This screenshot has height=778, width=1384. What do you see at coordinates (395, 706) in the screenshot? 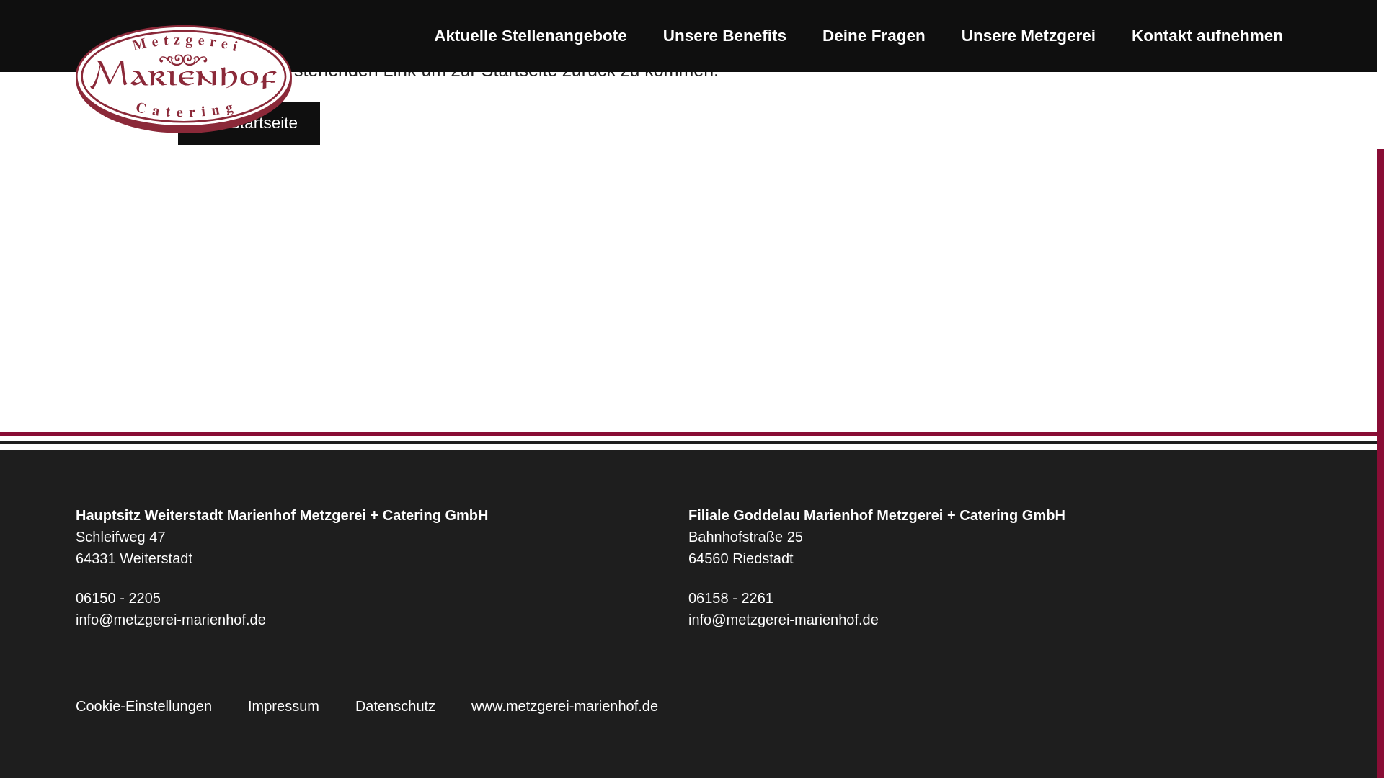
I see `Datenschutz` at bounding box center [395, 706].